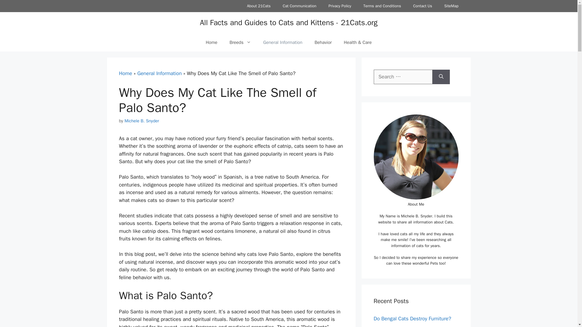 The height and width of the screenshot is (327, 582). Describe the element at coordinates (288, 22) in the screenshot. I see `All Facts and Guides to Cats and Kittens - 21Cats.org` at that location.